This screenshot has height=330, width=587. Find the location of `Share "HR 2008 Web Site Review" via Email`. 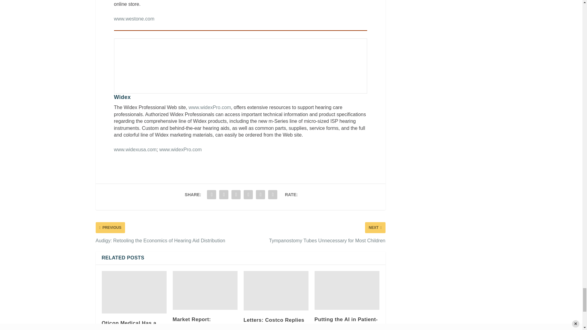

Share "HR 2008 Web Site Review" via Email is located at coordinates (260, 194).